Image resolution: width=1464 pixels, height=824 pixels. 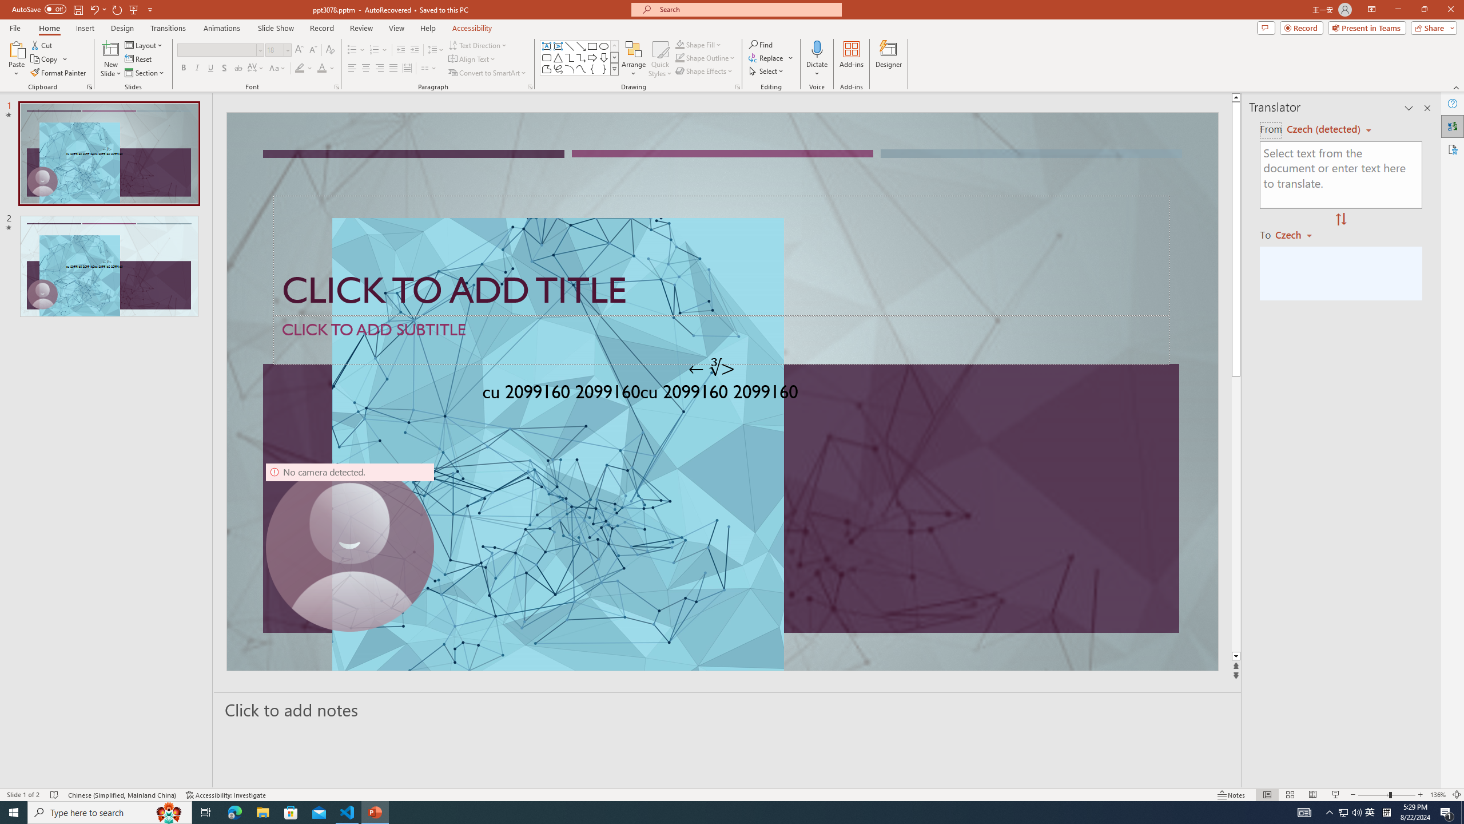 What do you see at coordinates (771, 57) in the screenshot?
I see `Replace...` at bounding box center [771, 57].